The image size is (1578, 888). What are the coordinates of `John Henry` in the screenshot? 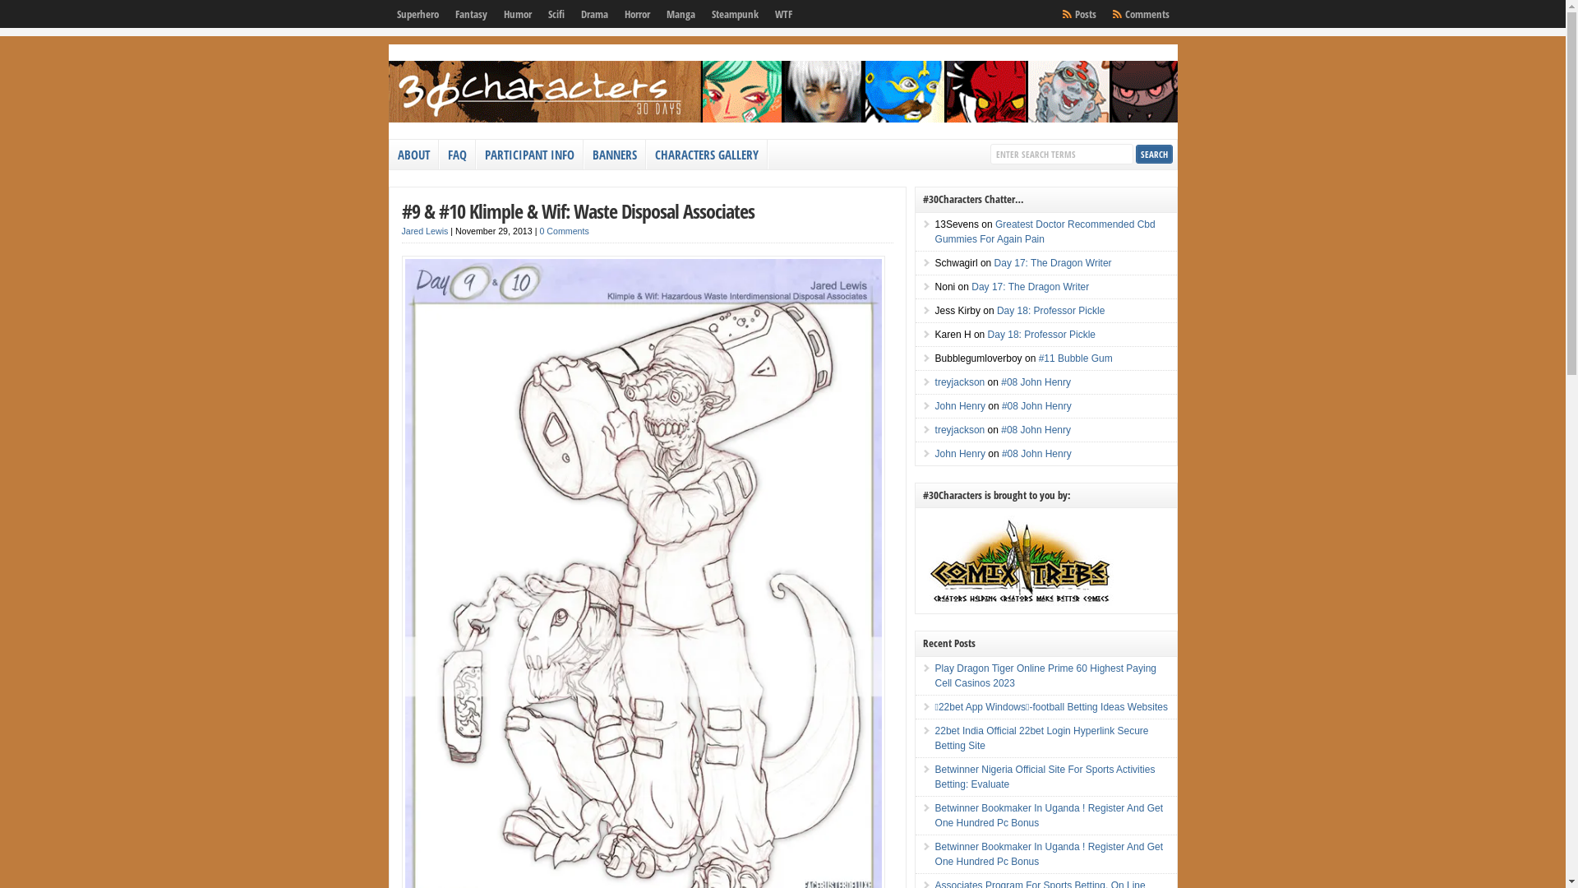 It's located at (960, 453).